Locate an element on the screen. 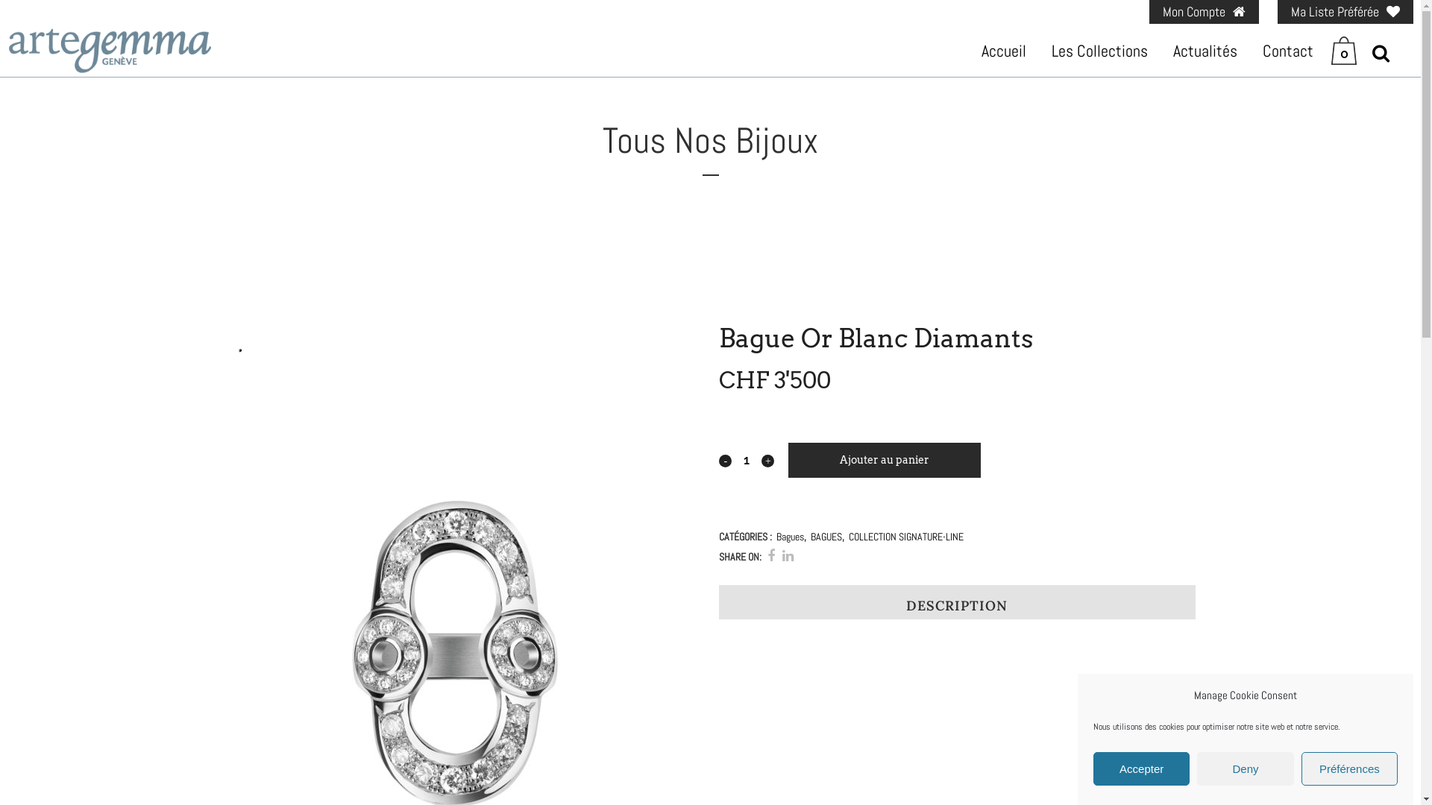  Share on Facebook is located at coordinates (771, 556).